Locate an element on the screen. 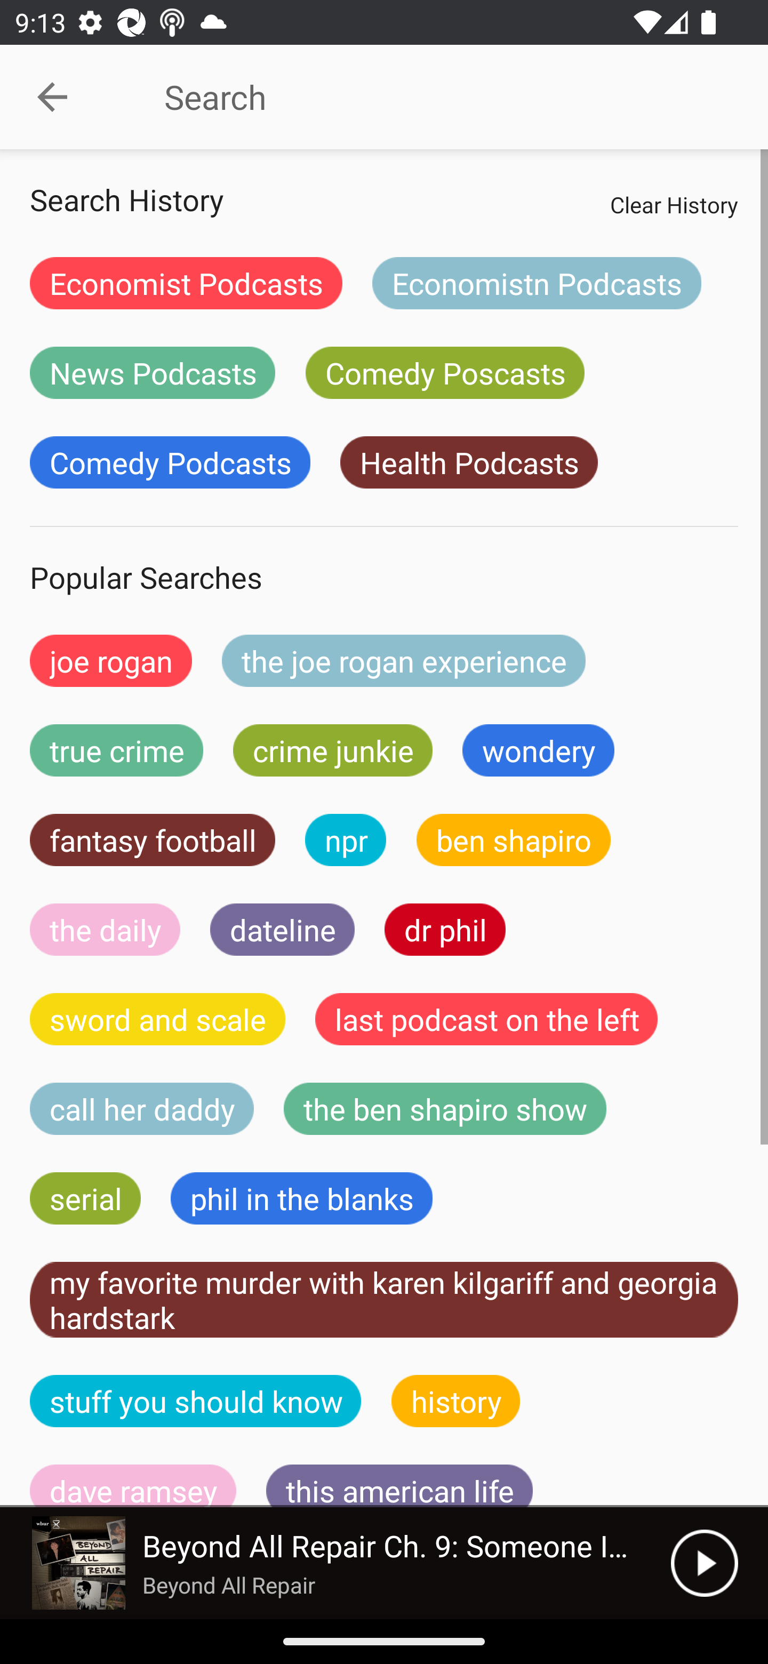  Comedy Podcasts is located at coordinates (170, 462).